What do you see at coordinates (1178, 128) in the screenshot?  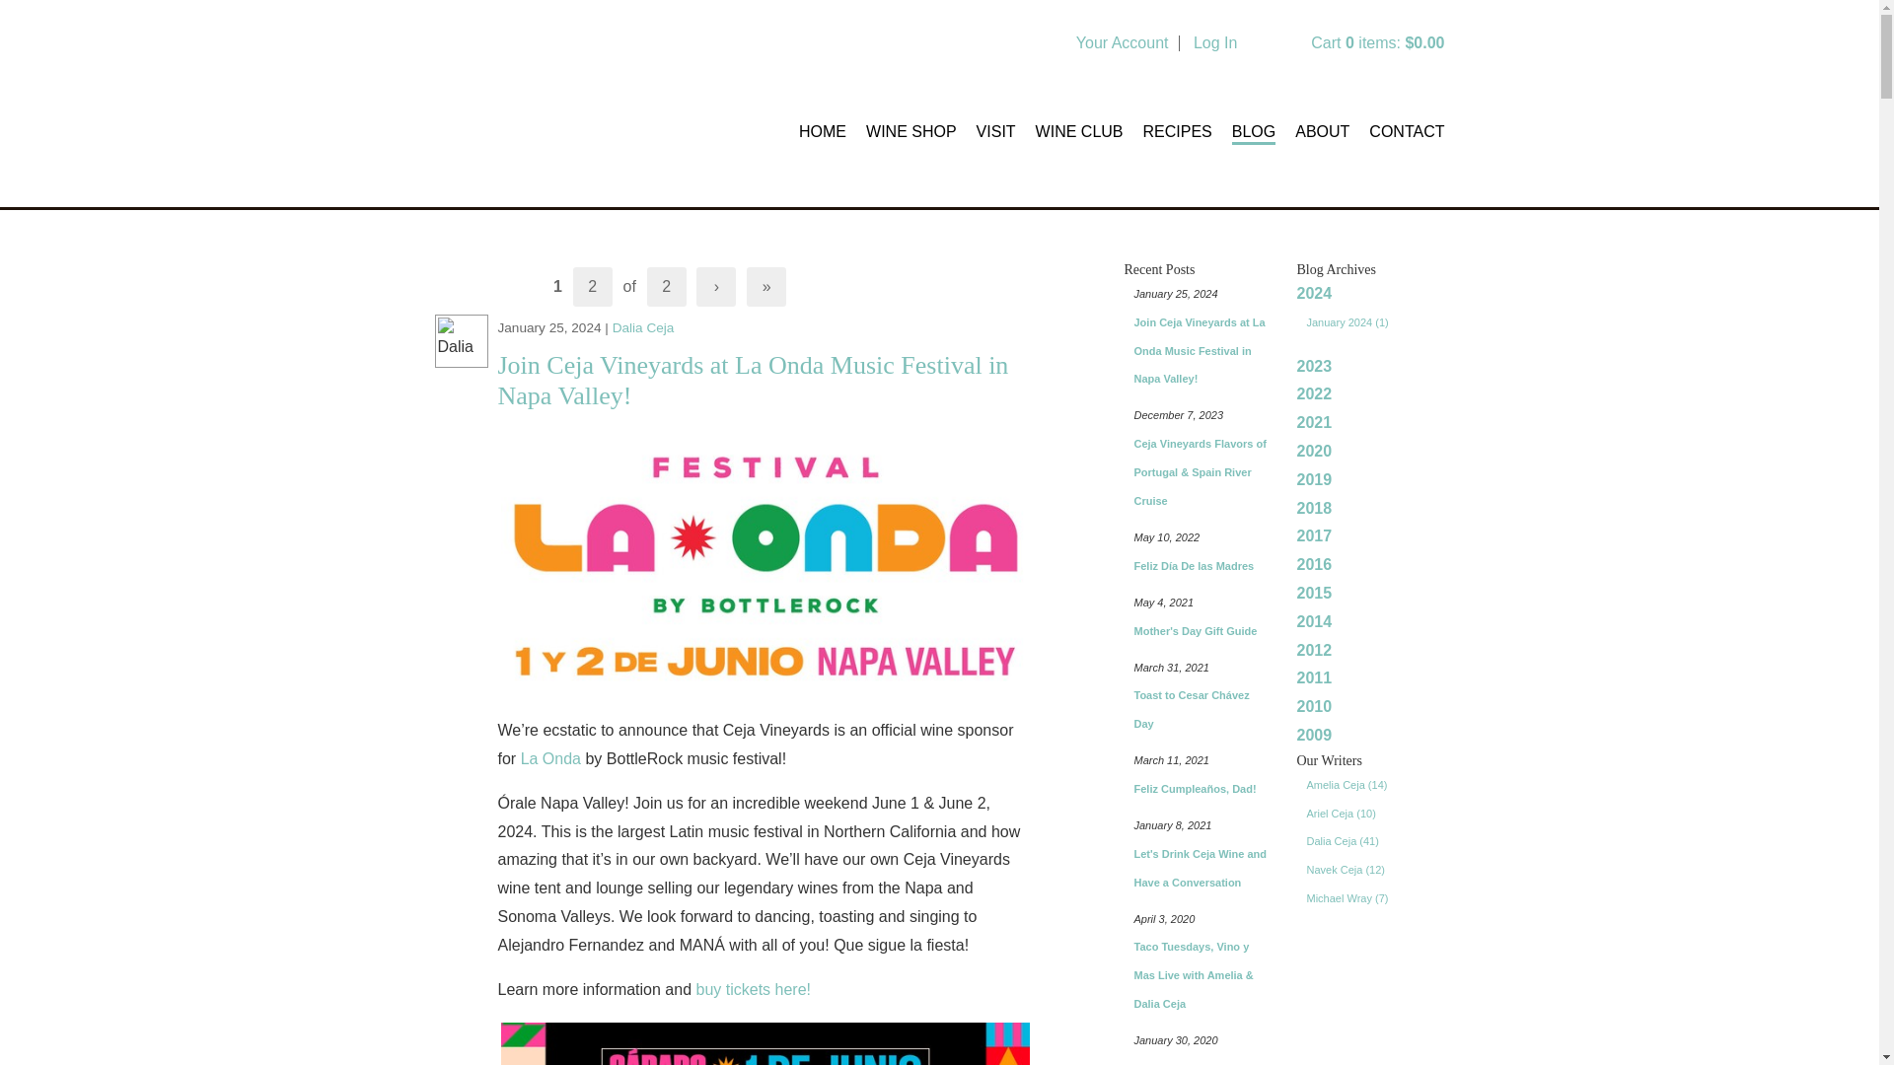 I see `RECIPES` at bounding box center [1178, 128].